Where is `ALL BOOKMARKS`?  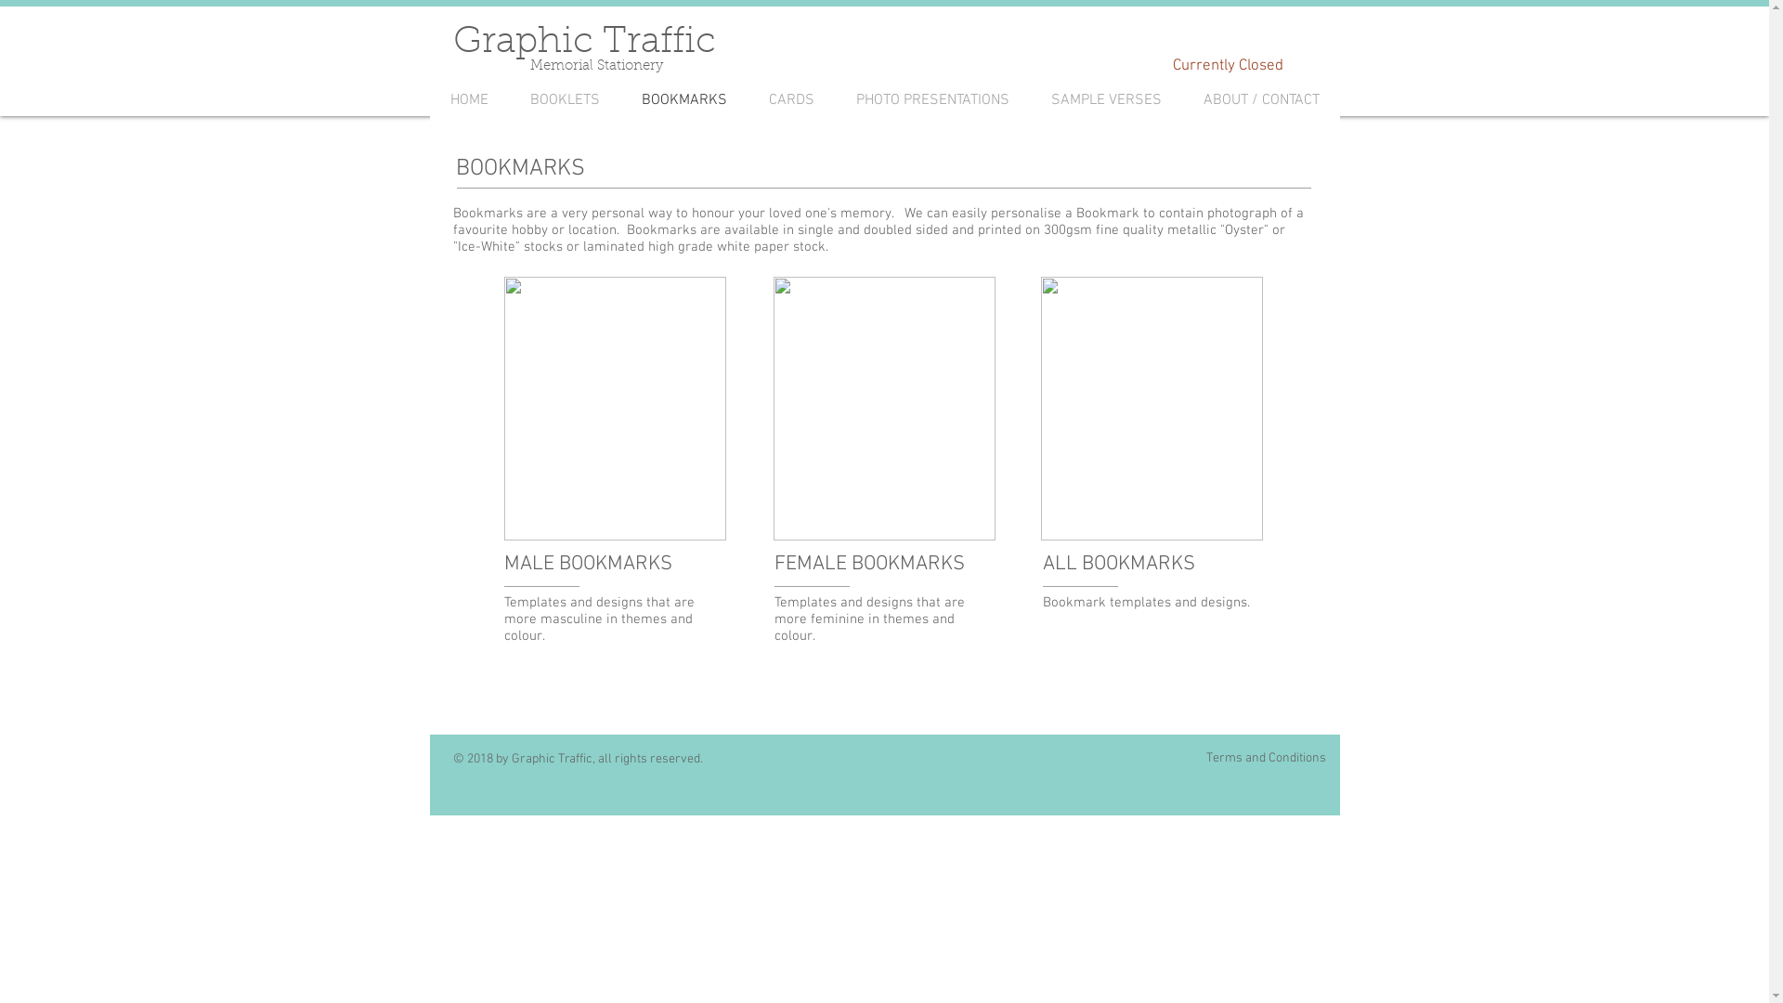
ALL BOOKMARKS is located at coordinates (1118, 565).